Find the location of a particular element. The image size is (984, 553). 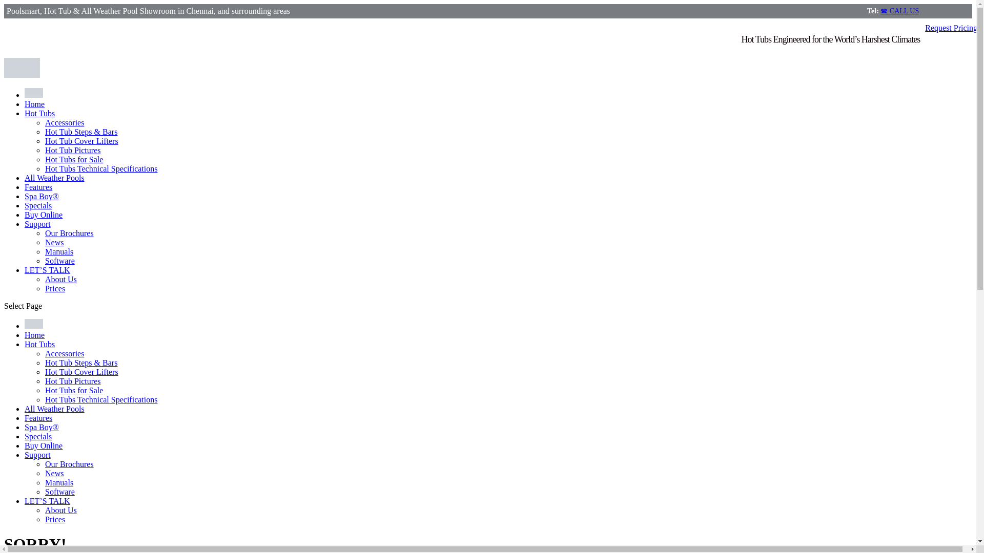

Support is located at coordinates (38, 224).